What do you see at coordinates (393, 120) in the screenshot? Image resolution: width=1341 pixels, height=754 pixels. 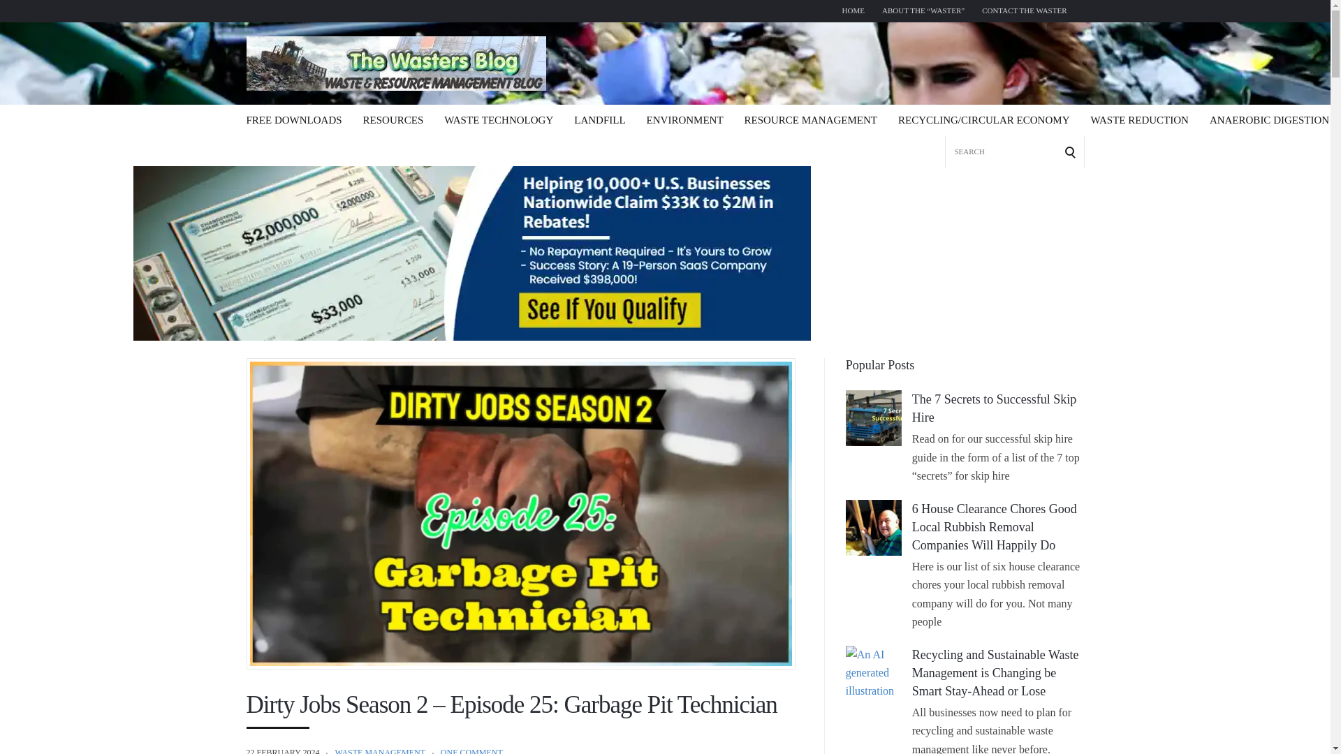 I see `RESOURCES` at bounding box center [393, 120].